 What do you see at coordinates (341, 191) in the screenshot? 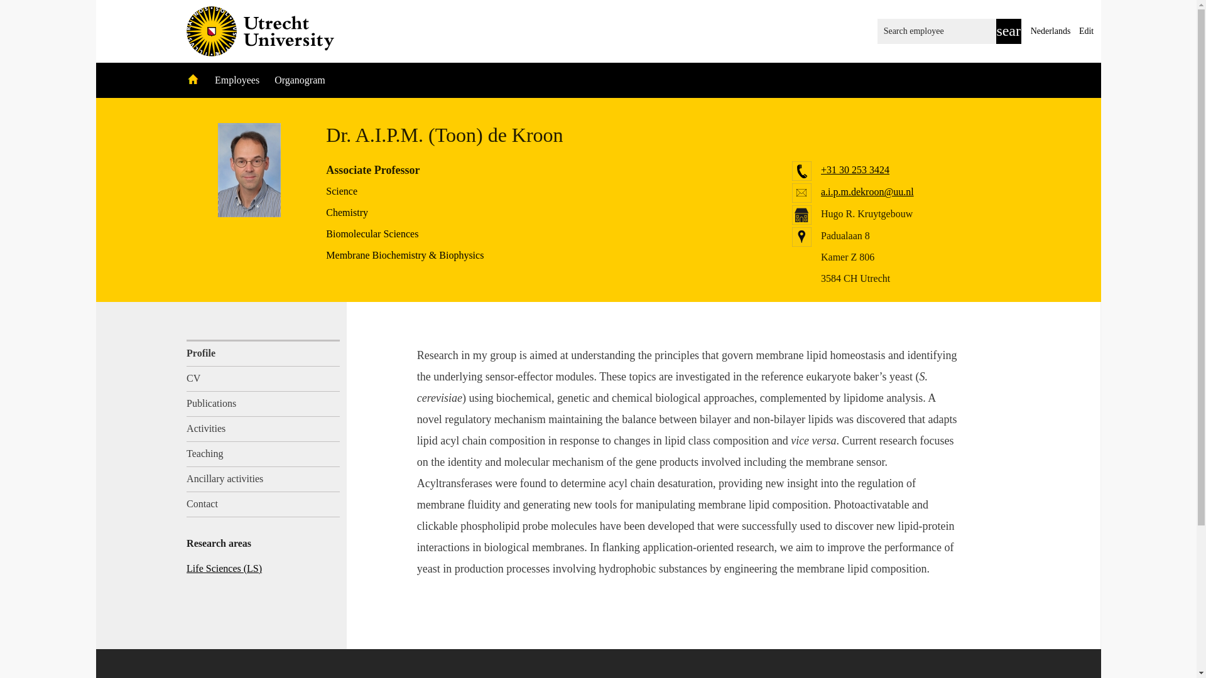
I see `Science` at bounding box center [341, 191].